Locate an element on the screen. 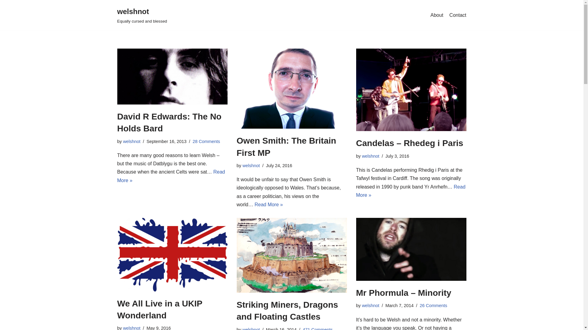  Striking Miners, Dragons and Floating Castles is located at coordinates (292, 255).